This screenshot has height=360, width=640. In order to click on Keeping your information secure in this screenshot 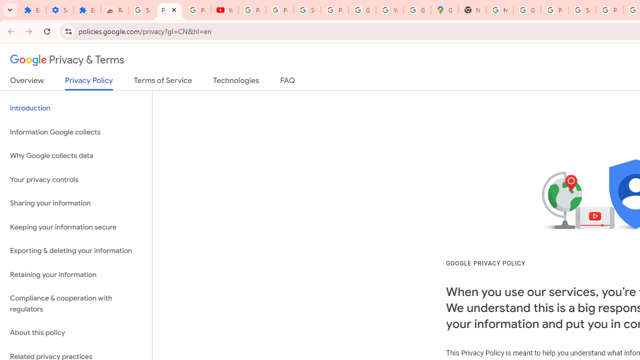, I will do `click(76, 227)`.